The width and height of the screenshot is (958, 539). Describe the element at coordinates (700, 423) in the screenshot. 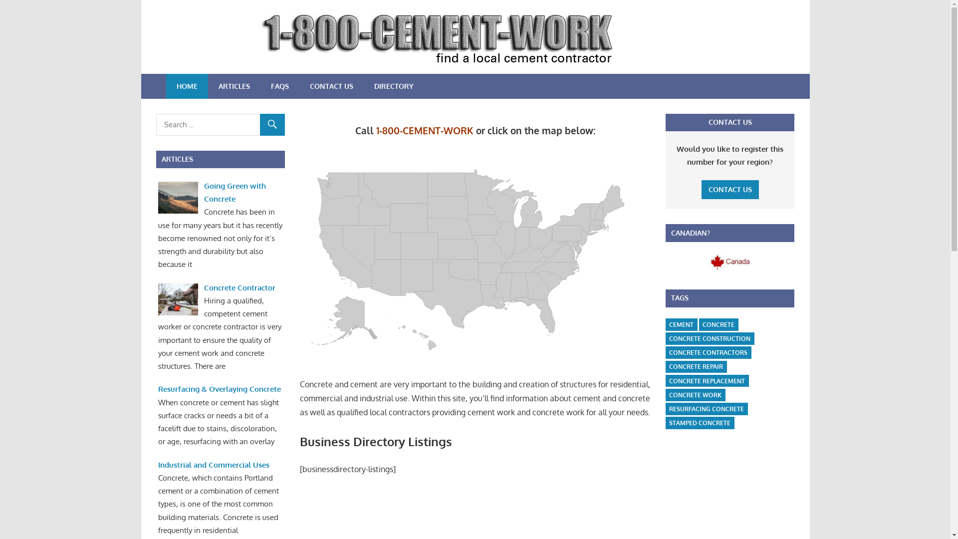

I see `STAMPED CONCRETE` at that location.